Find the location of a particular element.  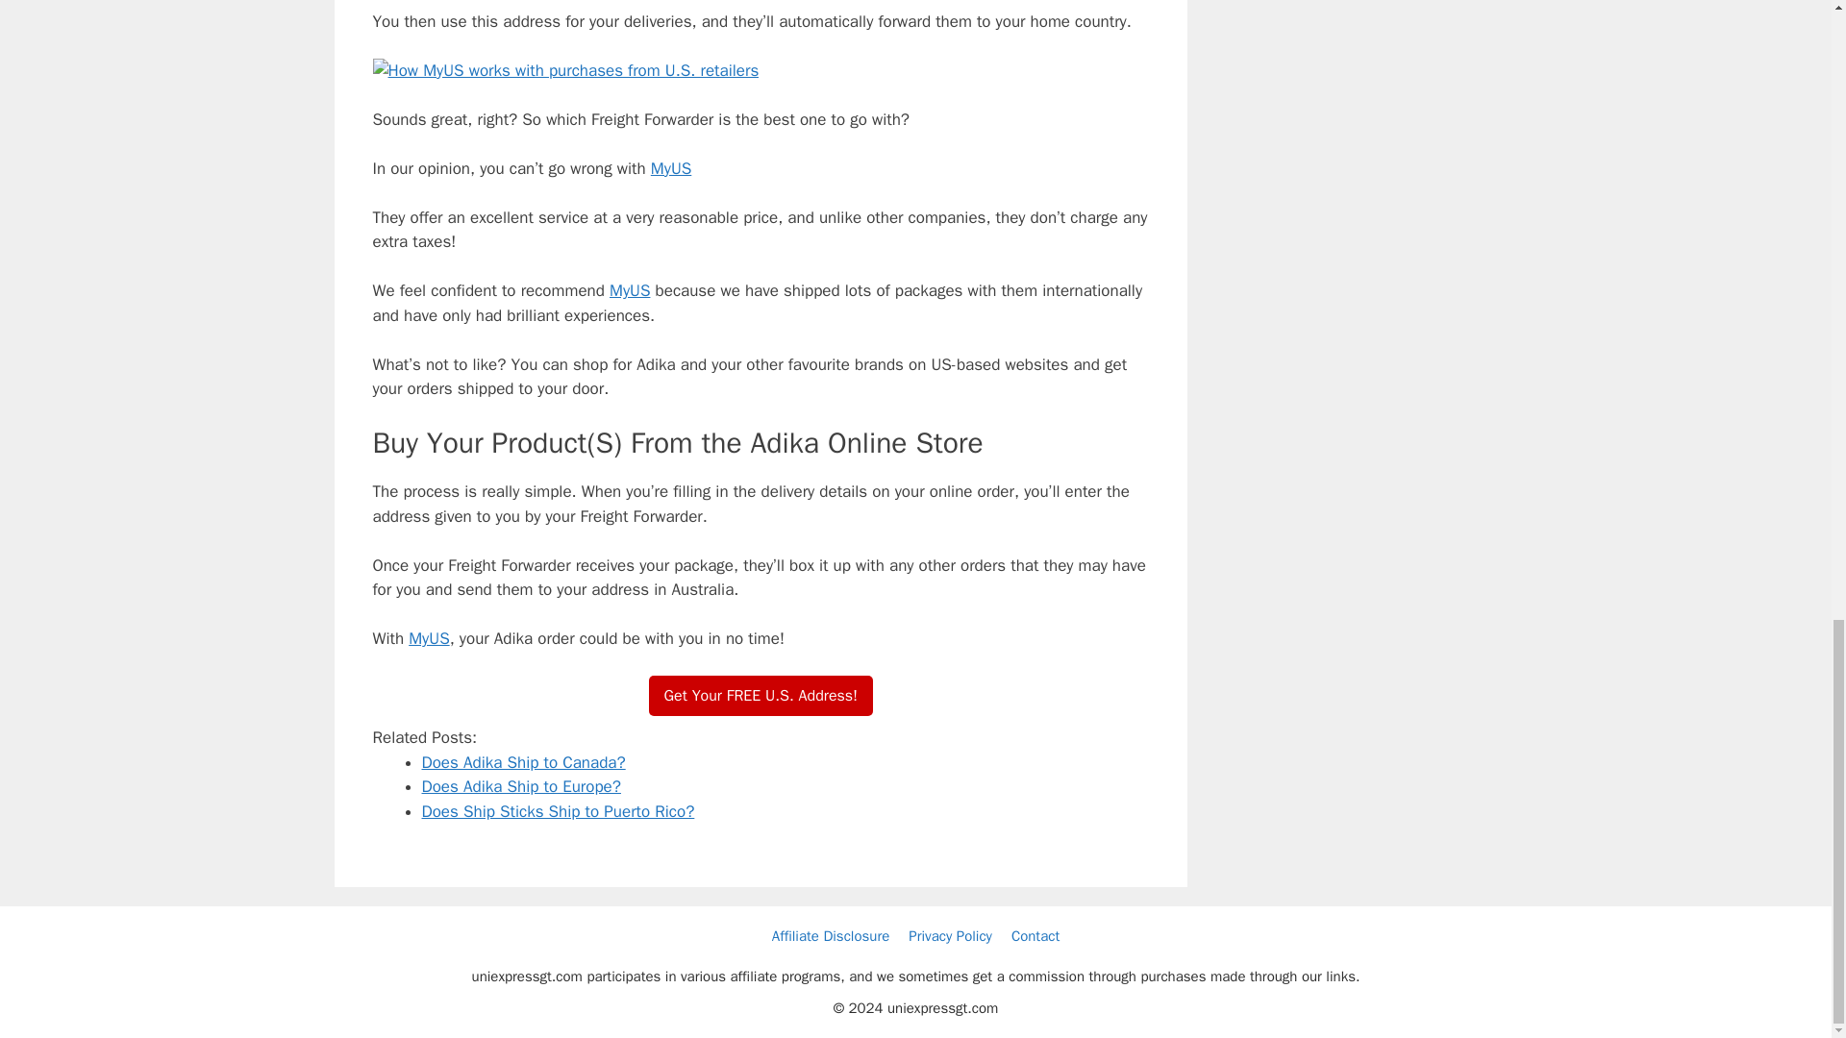

Does Adika Ship to Europe? is located at coordinates (520, 786).